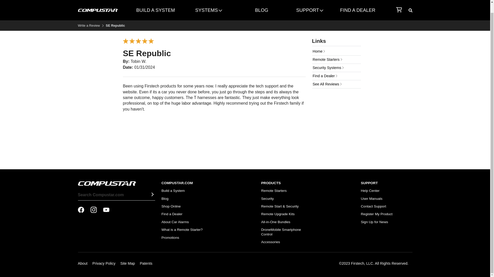 Image resolution: width=494 pixels, height=277 pixels. Describe the element at coordinates (358, 10) in the screenshot. I see `FIND A DEALER` at that location.